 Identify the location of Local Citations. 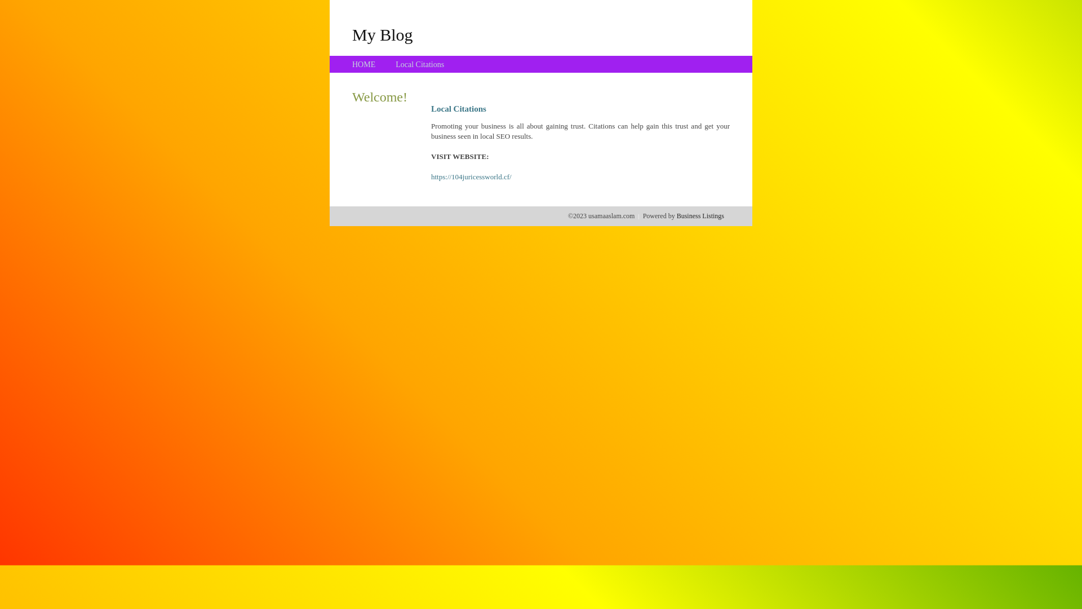
(420, 64).